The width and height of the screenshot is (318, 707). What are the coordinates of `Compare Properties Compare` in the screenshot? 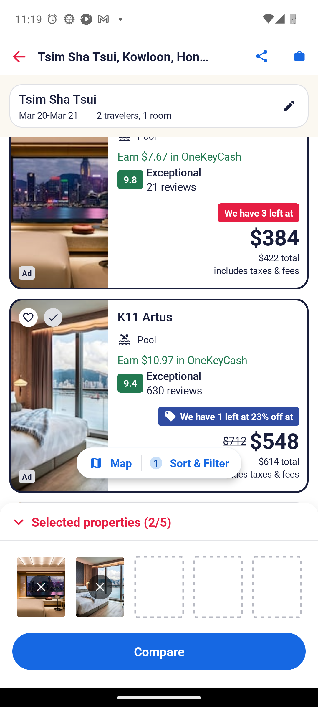 It's located at (159, 652).